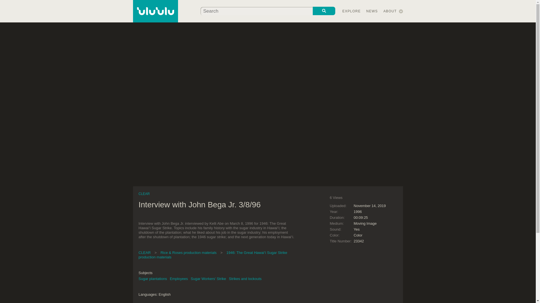  What do you see at coordinates (179, 279) in the screenshot?
I see `Employees` at bounding box center [179, 279].